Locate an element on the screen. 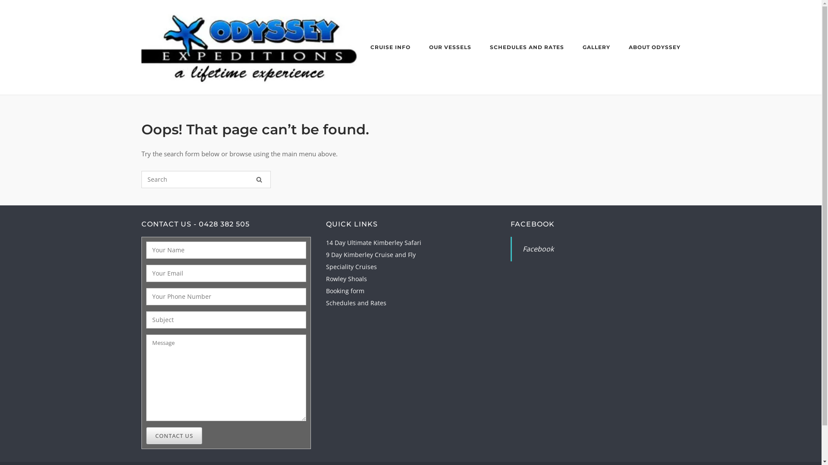 The image size is (828, 465). GALLERY is located at coordinates (596, 49).